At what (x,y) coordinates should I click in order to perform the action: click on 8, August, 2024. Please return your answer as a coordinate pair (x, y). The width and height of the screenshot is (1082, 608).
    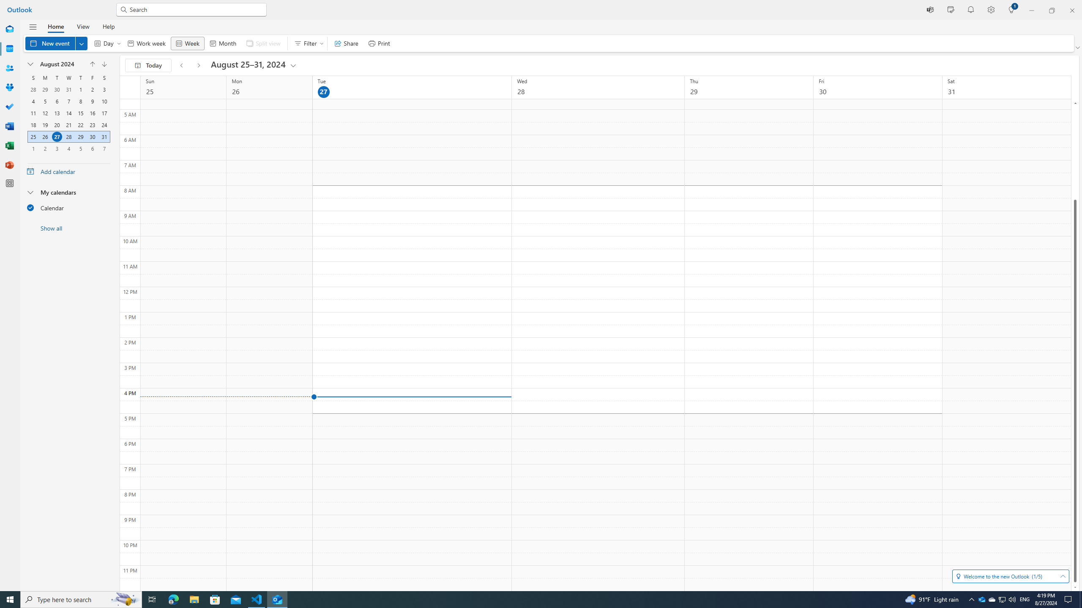
    Looking at the image, I should click on (80, 101).